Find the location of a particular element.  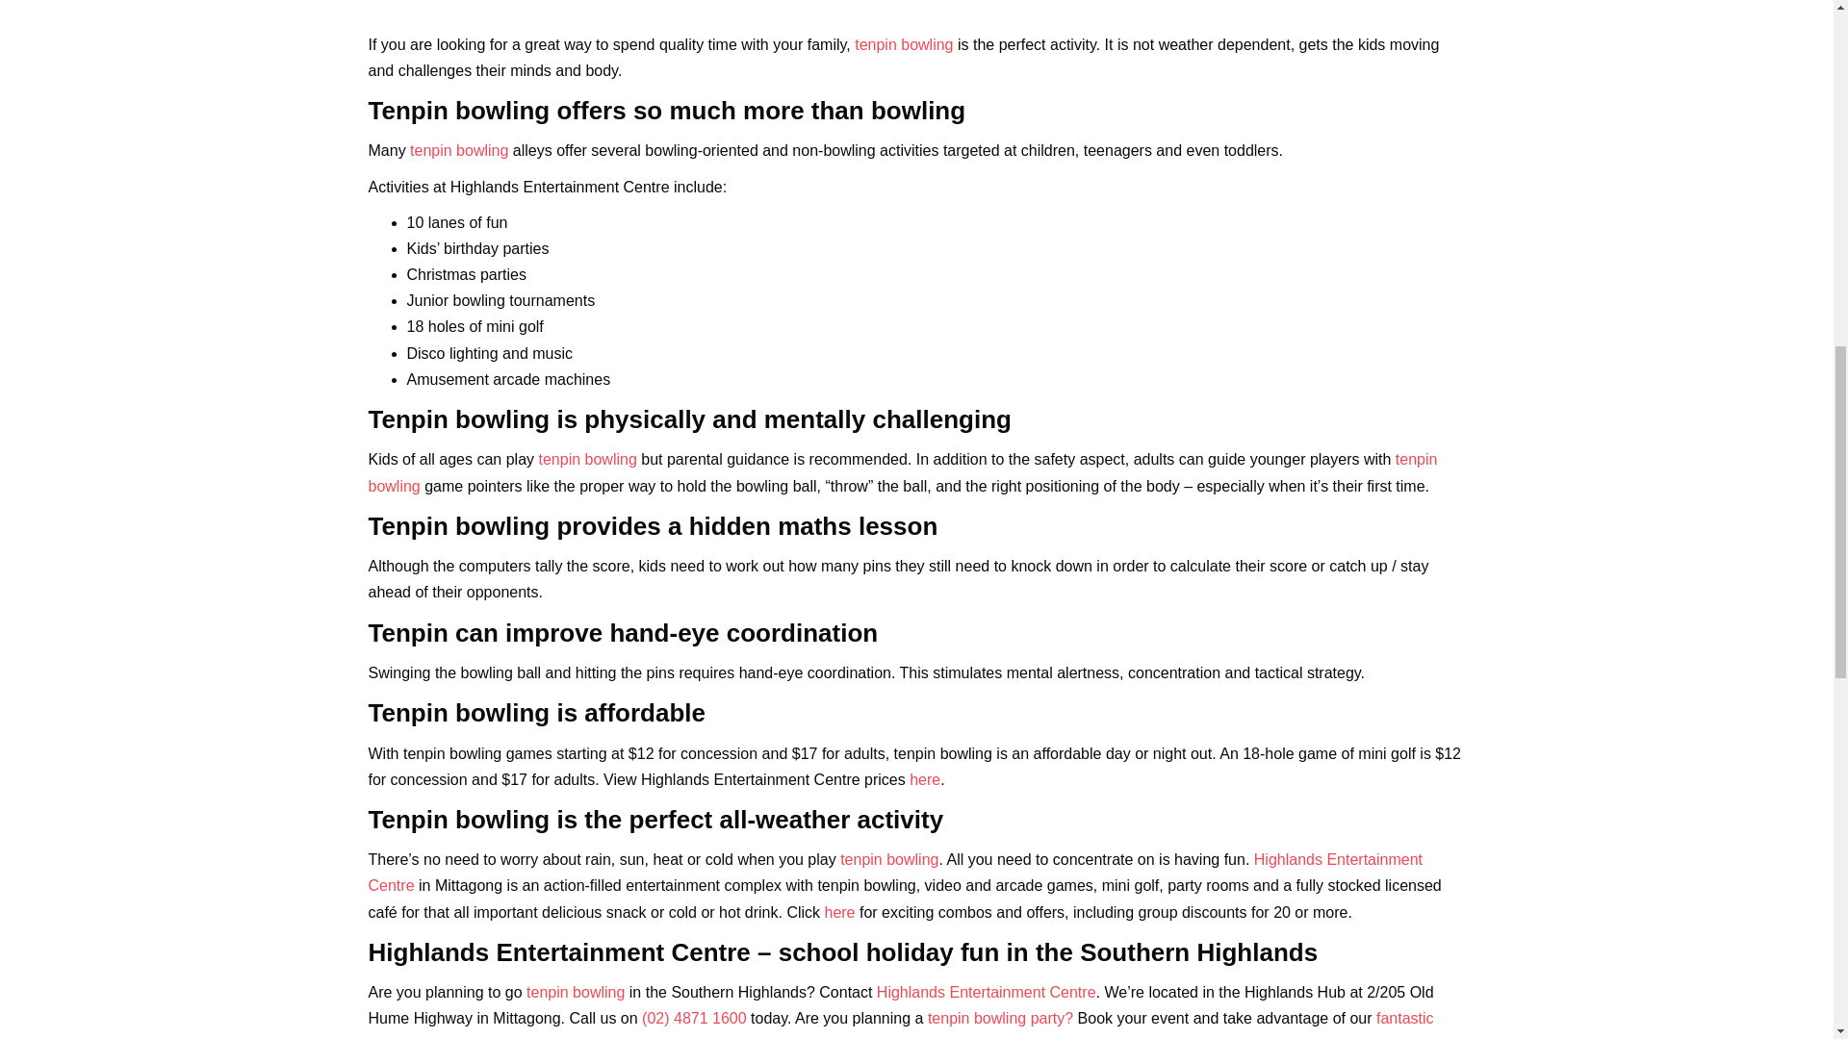

here is located at coordinates (839, 912).